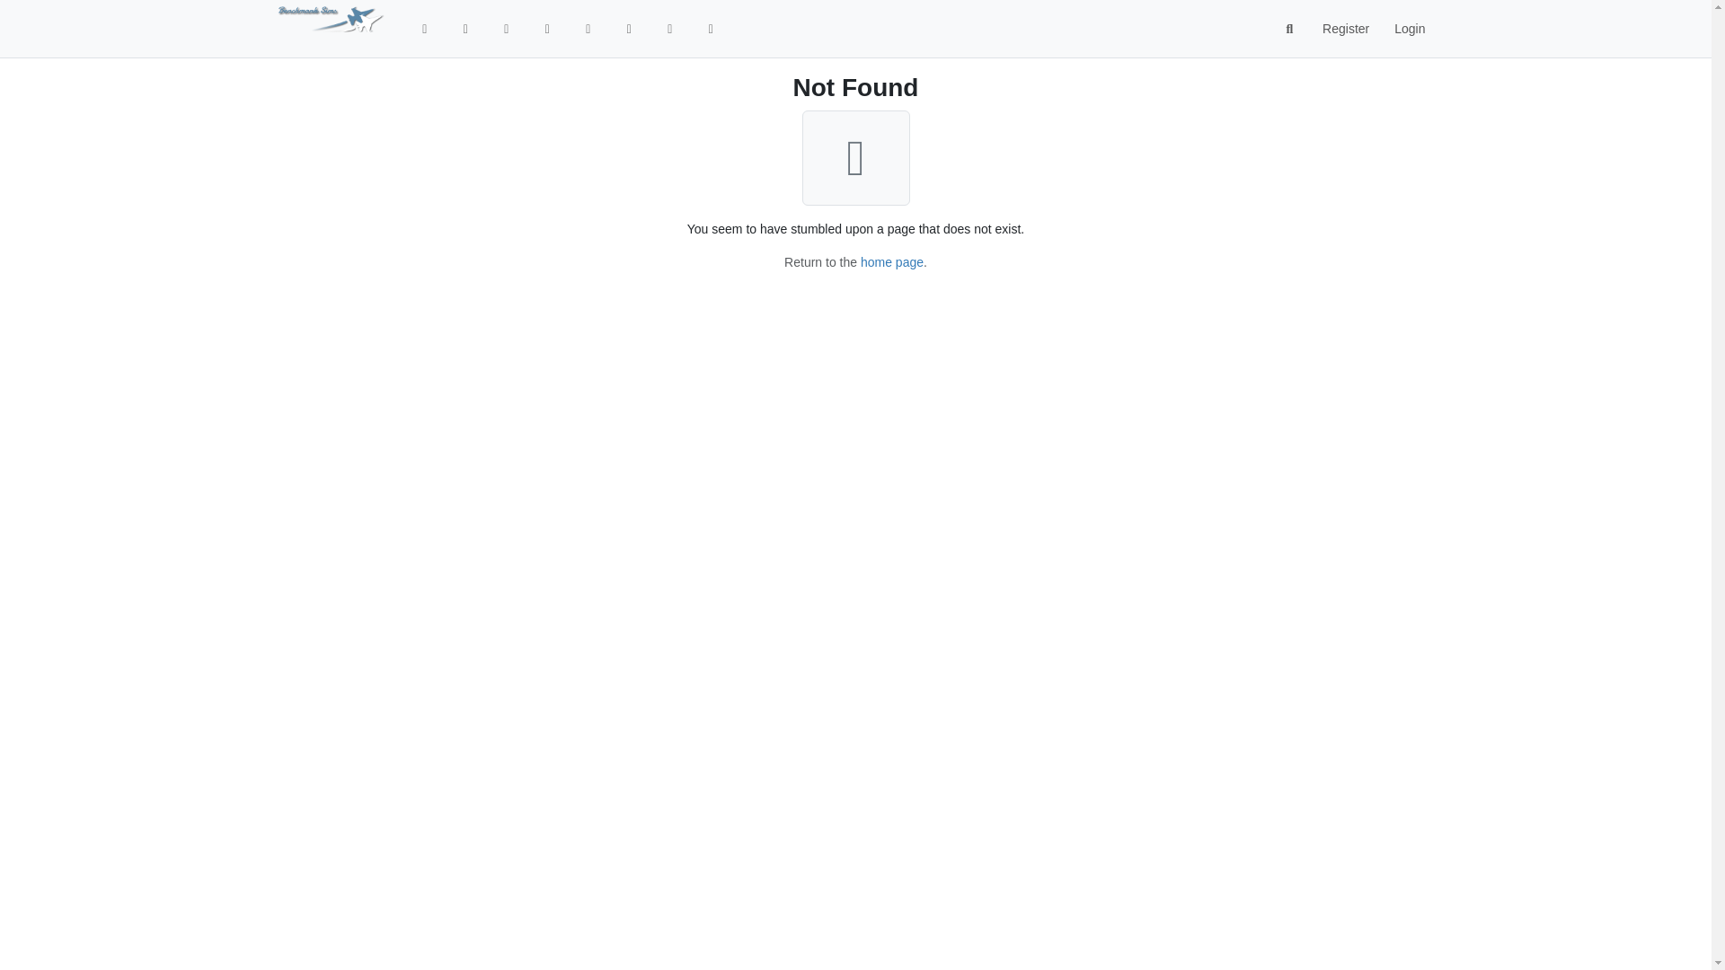  I want to click on Unread, so click(465, 29).